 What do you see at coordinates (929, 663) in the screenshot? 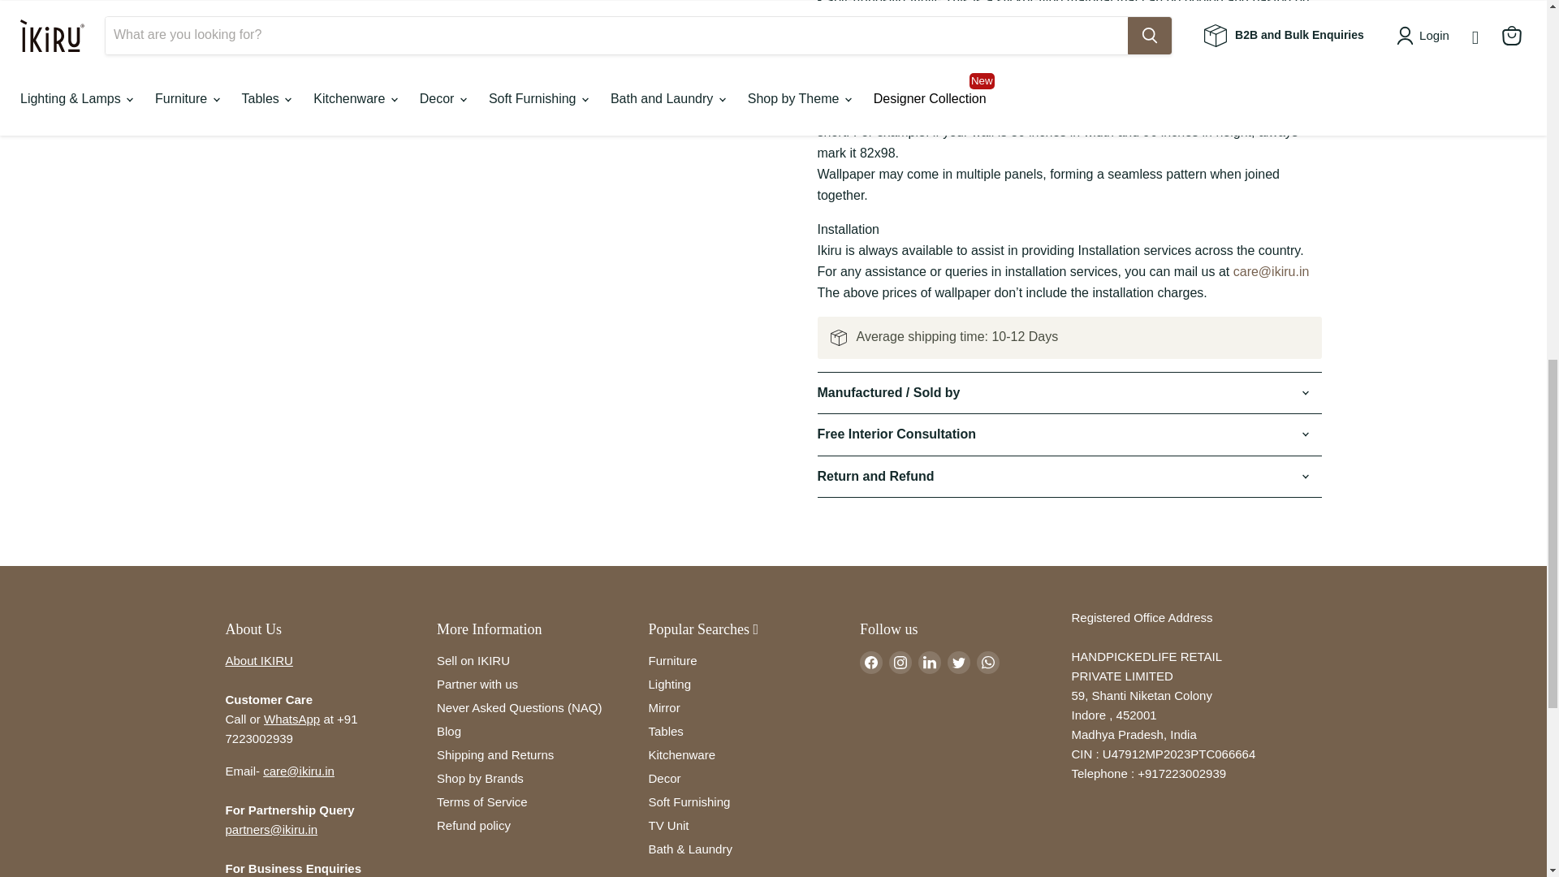
I see `LinkedIn` at bounding box center [929, 663].